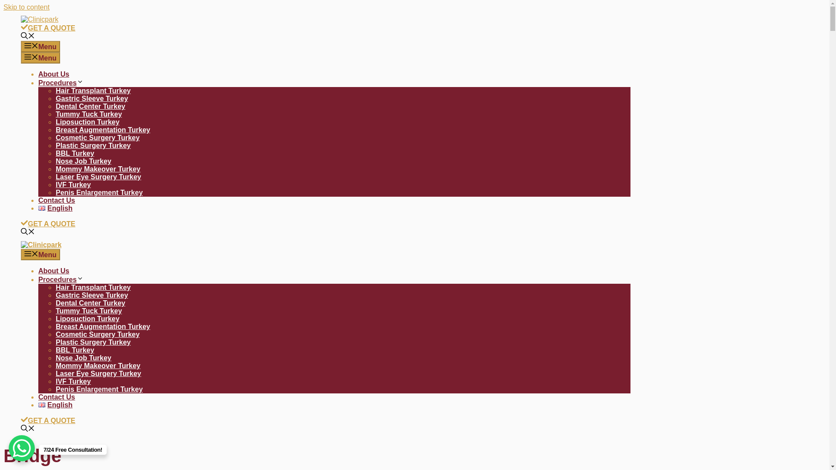 The height and width of the screenshot is (470, 836). What do you see at coordinates (41, 245) in the screenshot?
I see `Clinicpark` at bounding box center [41, 245].